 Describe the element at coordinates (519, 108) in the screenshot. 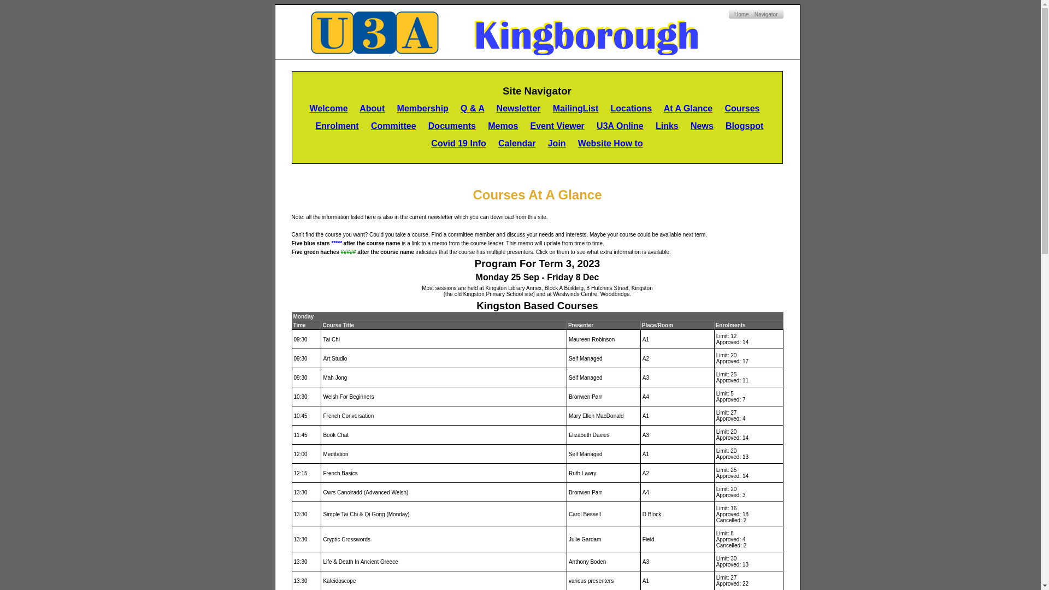

I see `Newsletter` at that location.